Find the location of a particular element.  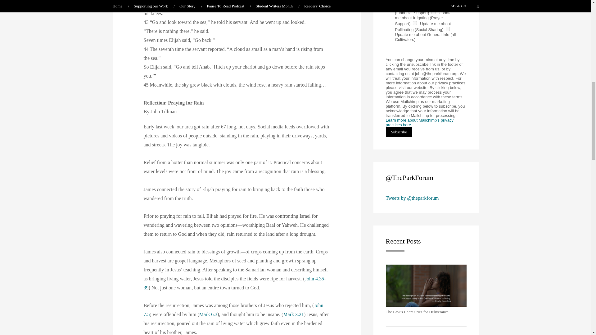

Y is located at coordinates (448, 29).